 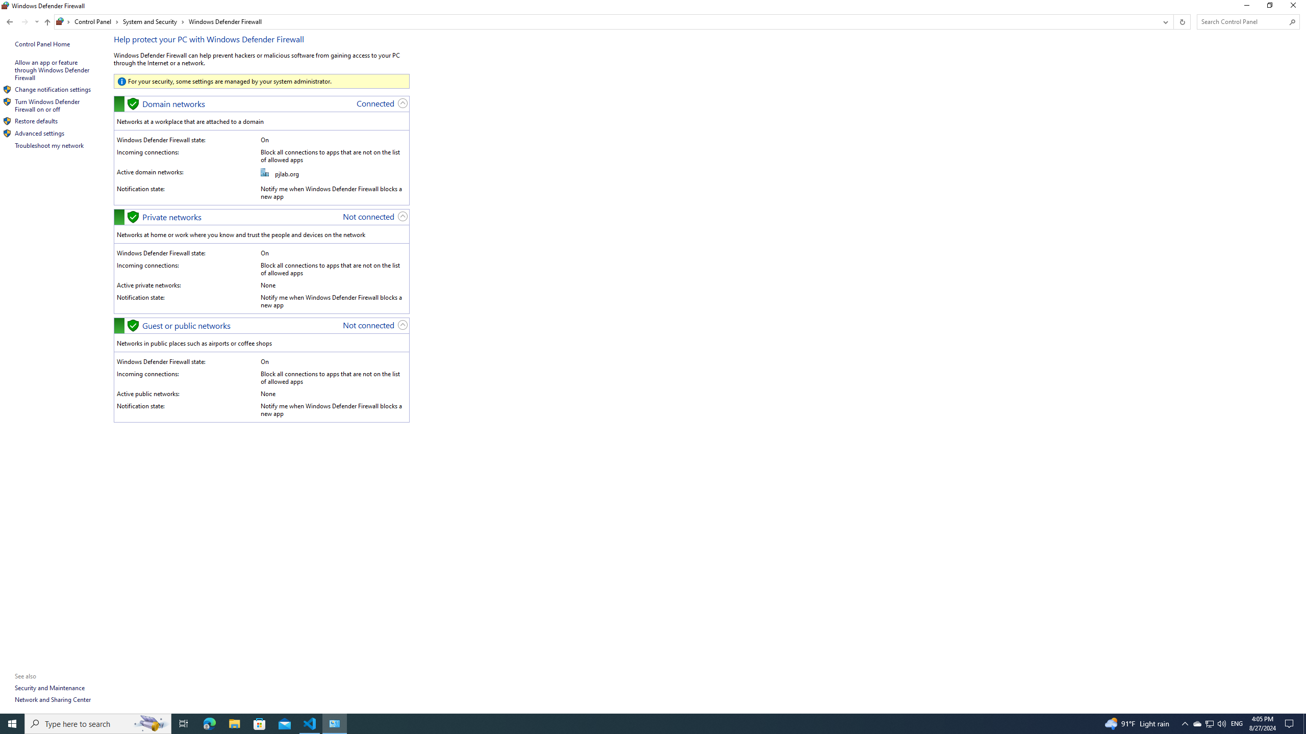 I want to click on Start, so click(x=12, y=724).